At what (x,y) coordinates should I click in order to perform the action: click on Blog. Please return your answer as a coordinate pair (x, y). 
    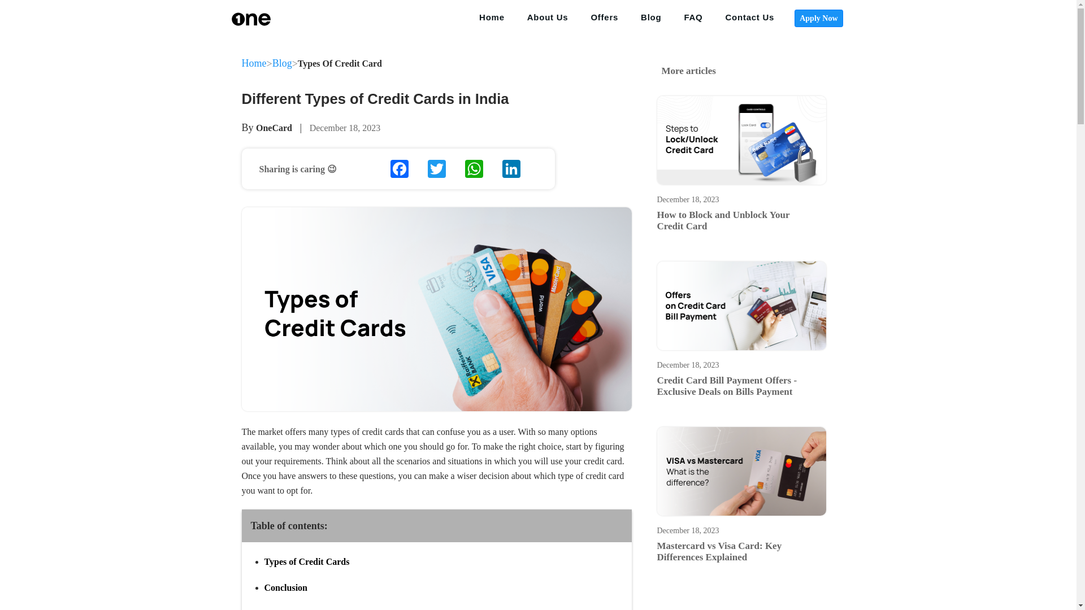
    Looking at the image, I should click on (651, 18).